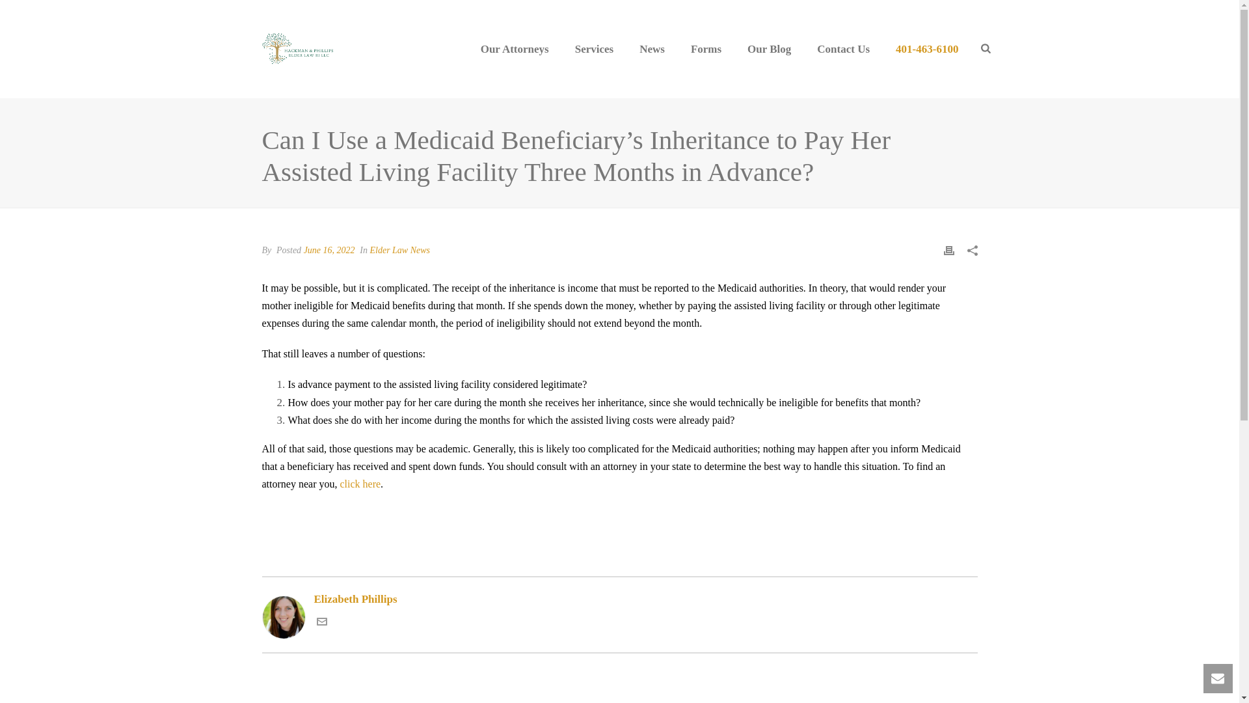  I want to click on click here, so click(360, 484).